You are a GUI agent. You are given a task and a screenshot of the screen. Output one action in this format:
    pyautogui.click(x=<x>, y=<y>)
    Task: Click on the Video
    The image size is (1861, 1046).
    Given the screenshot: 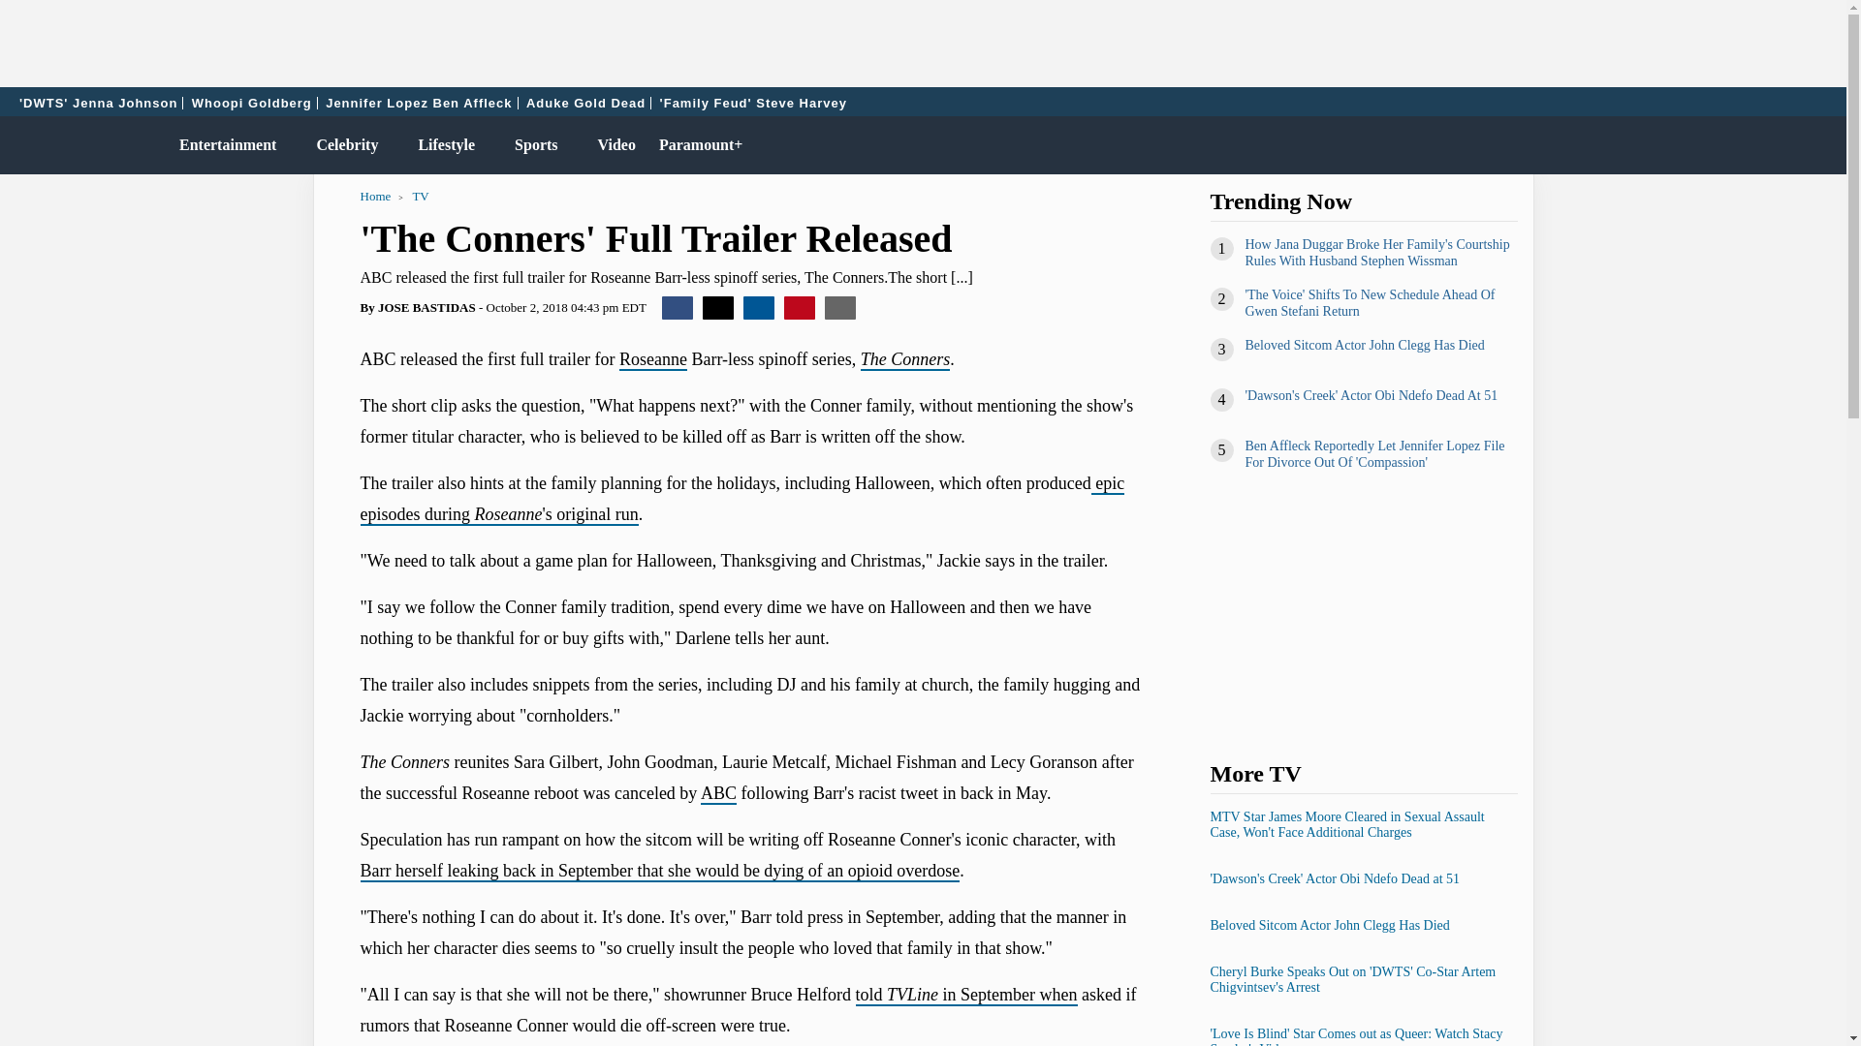 What is the action you would take?
    pyautogui.click(x=613, y=145)
    